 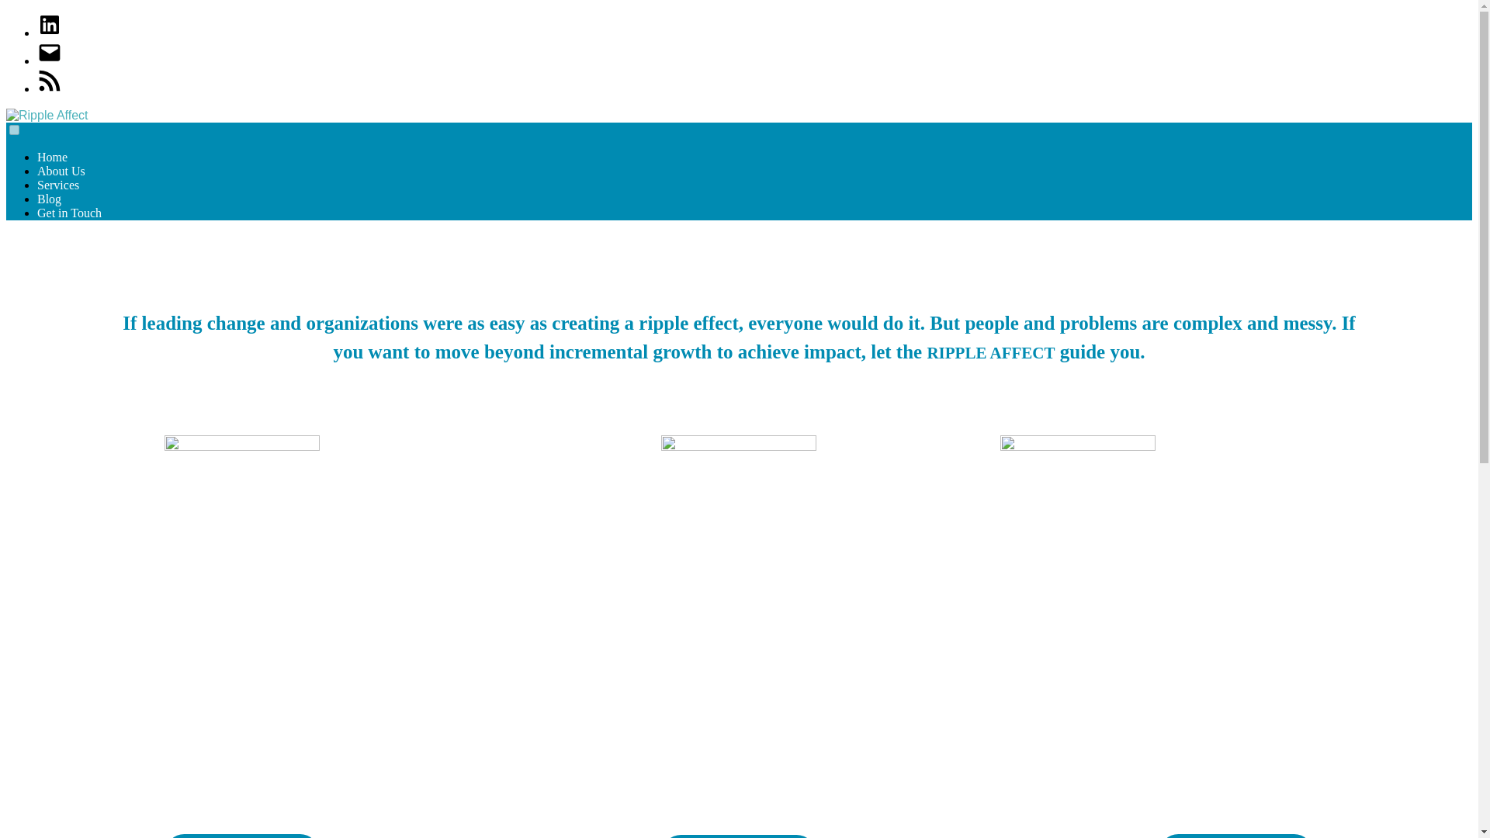 I want to click on Blog, so click(x=49, y=199).